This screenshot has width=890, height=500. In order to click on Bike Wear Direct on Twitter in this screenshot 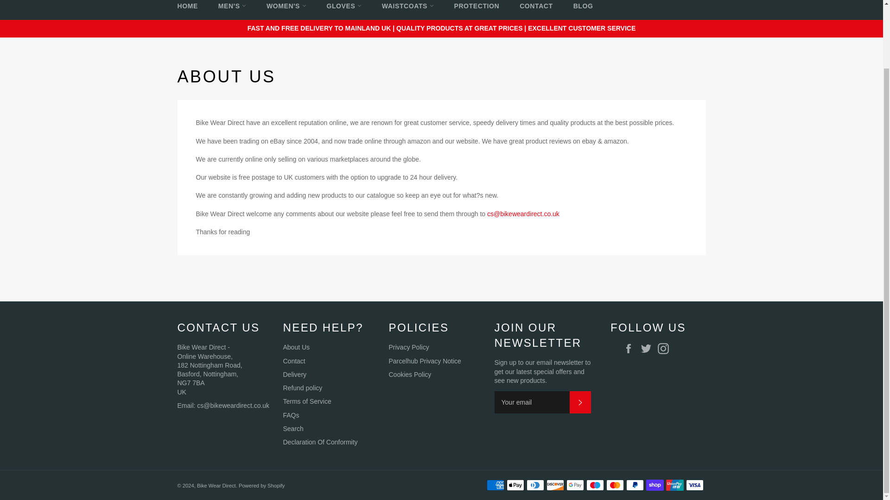, I will do `click(648, 348)`.